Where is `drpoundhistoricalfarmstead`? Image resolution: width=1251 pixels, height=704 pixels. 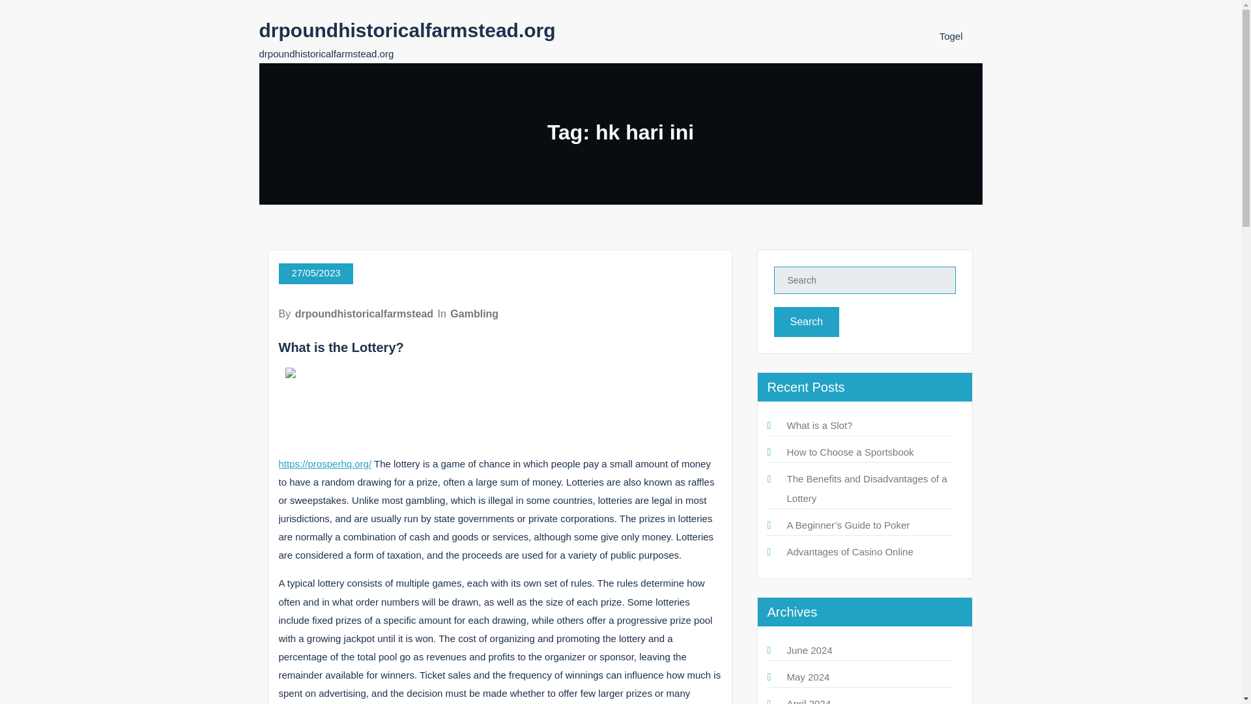 drpoundhistoricalfarmstead is located at coordinates (364, 314).